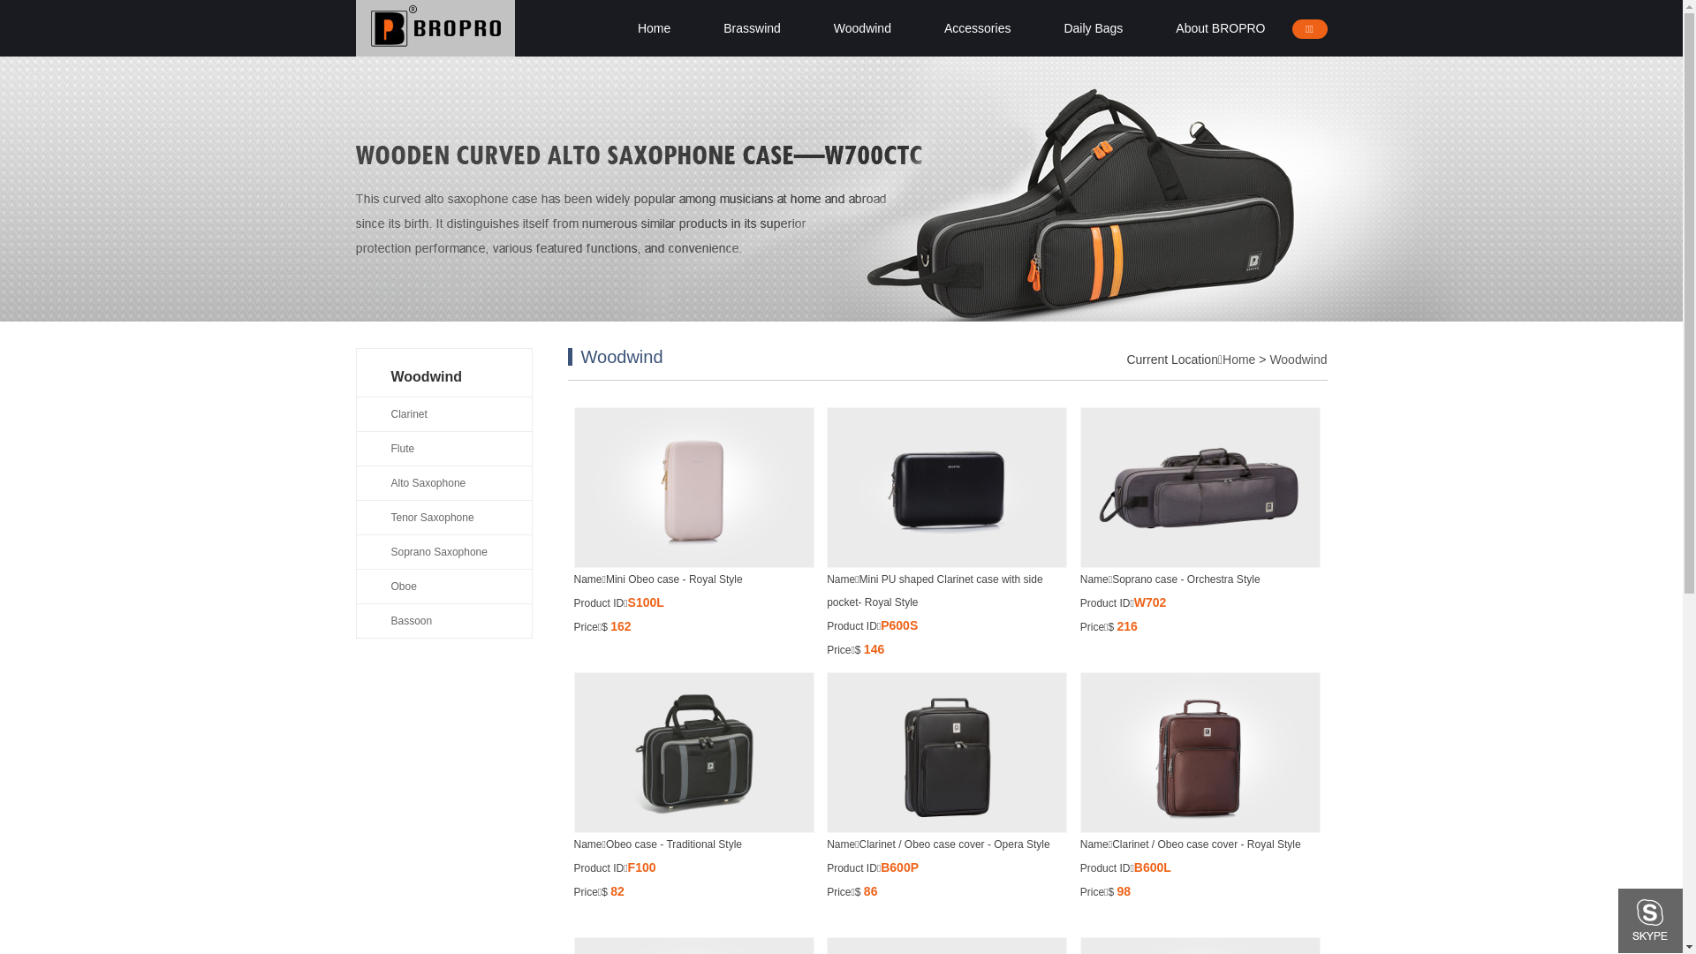 This screenshot has width=1696, height=954. I want to click on Mini PU shaped Clarinet case with side pocket- Royal Style, so click(947, 488).